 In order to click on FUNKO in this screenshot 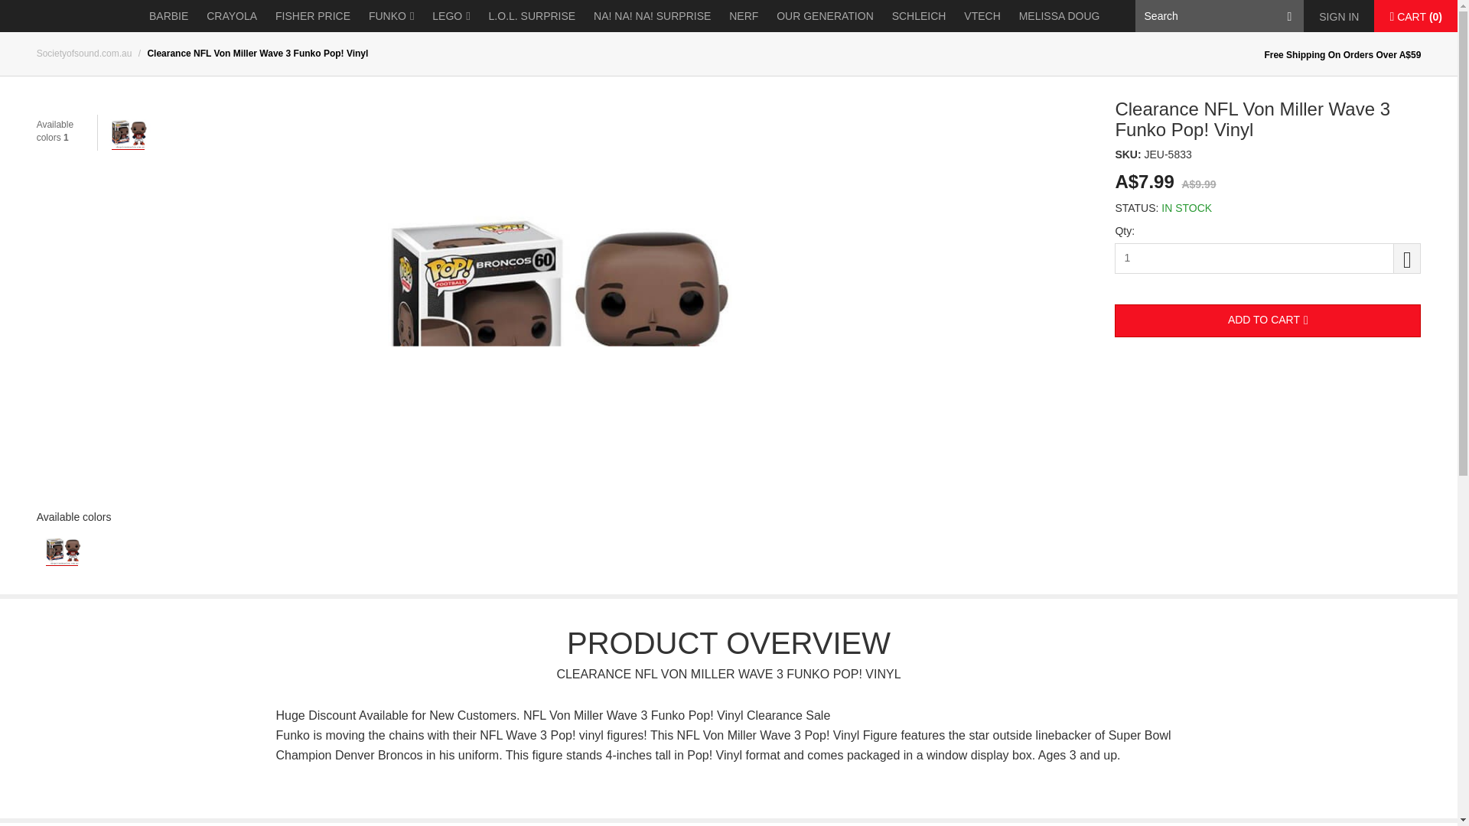, I will do `click(392, 16)`.